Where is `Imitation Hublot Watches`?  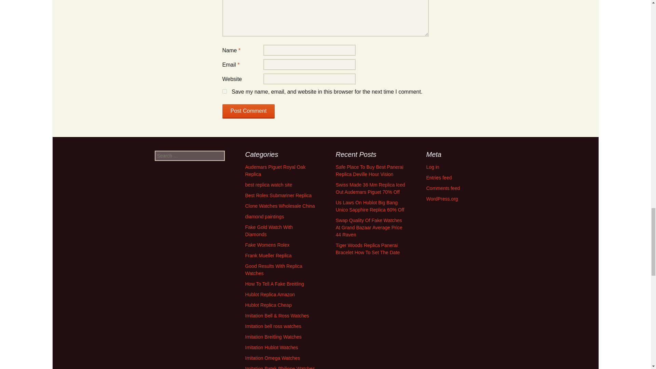
Imitation Hublot Watches is located at coordinates (272, 347).